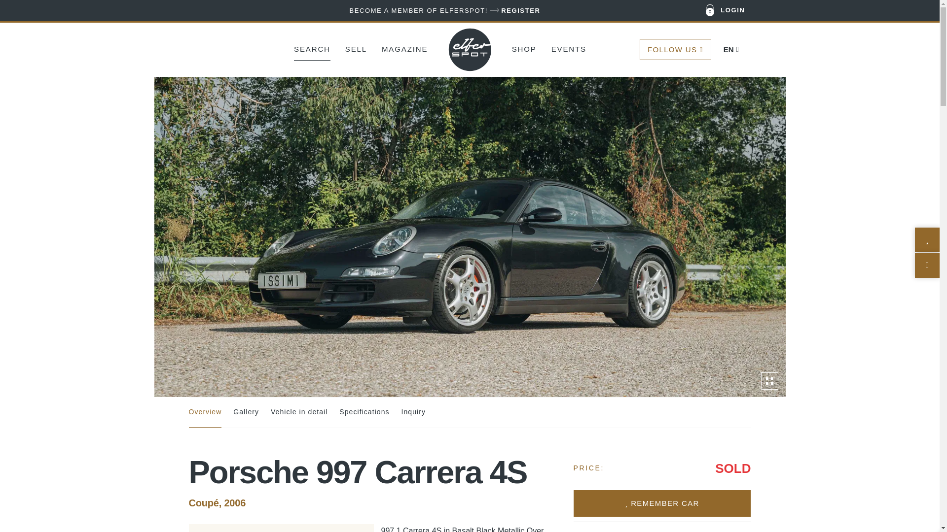 Image resolution: width=947 pixels, height=532 pixels. I want to click on Shop, so click(524, 48).